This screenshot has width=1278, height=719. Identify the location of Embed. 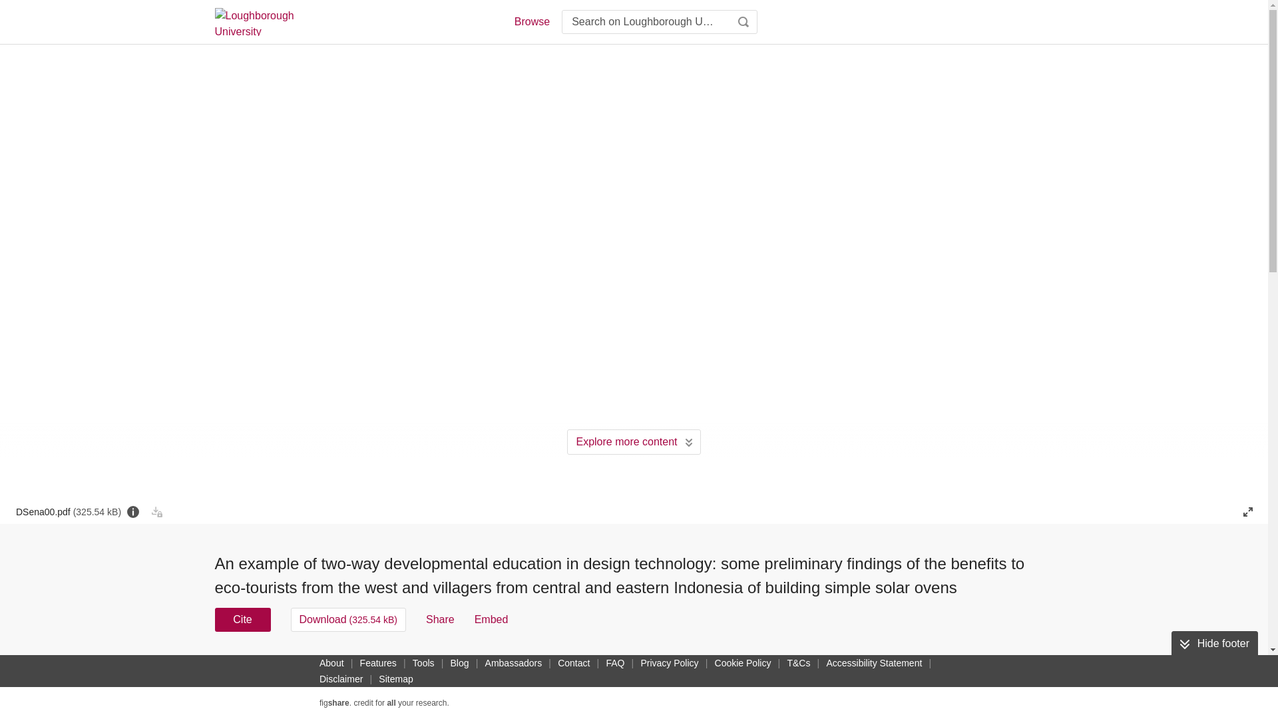
(491, 619).